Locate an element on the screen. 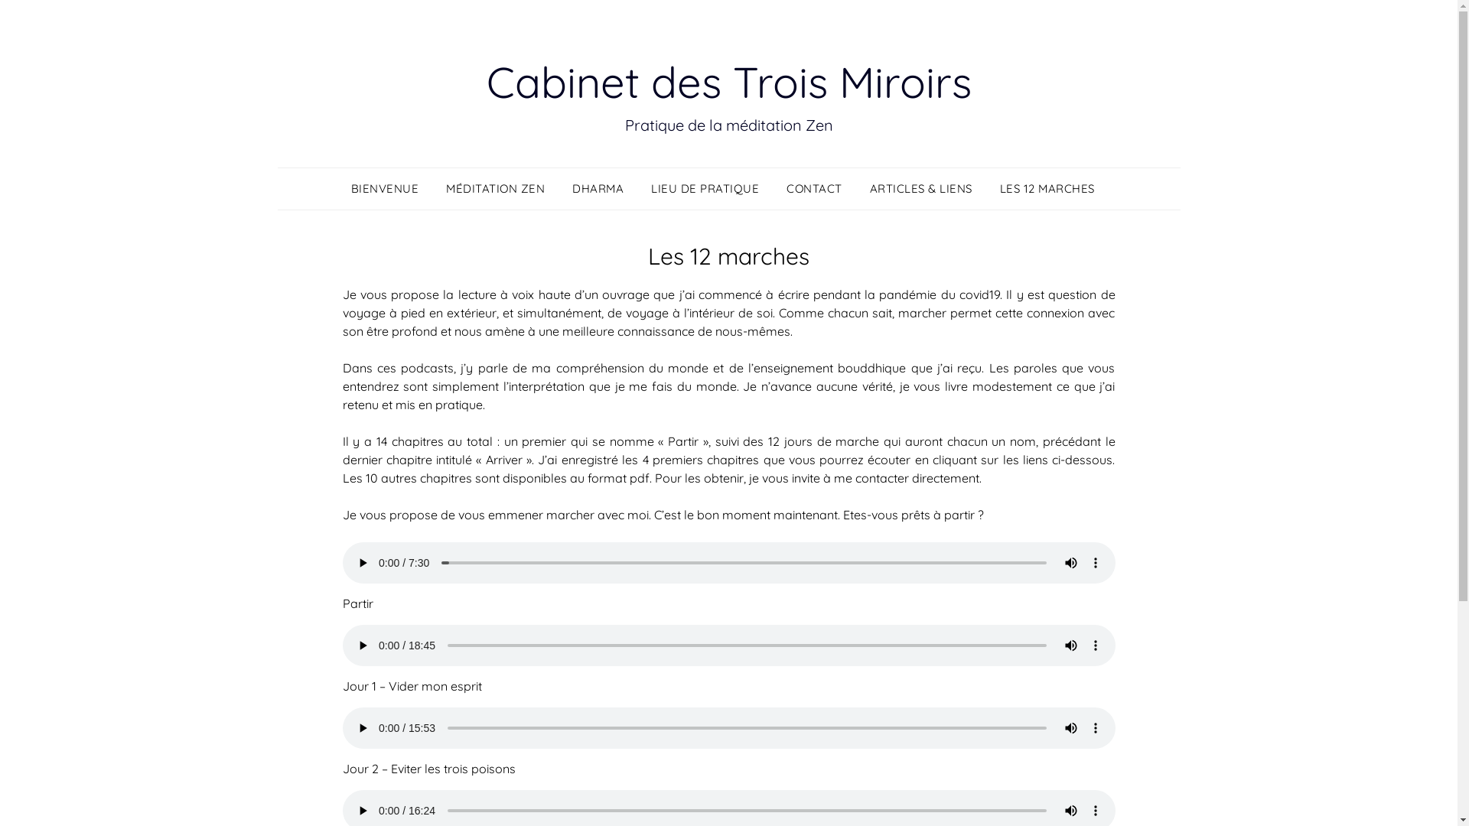  Cabinet des Trois Miroirs is located at coordinates (729, 82).